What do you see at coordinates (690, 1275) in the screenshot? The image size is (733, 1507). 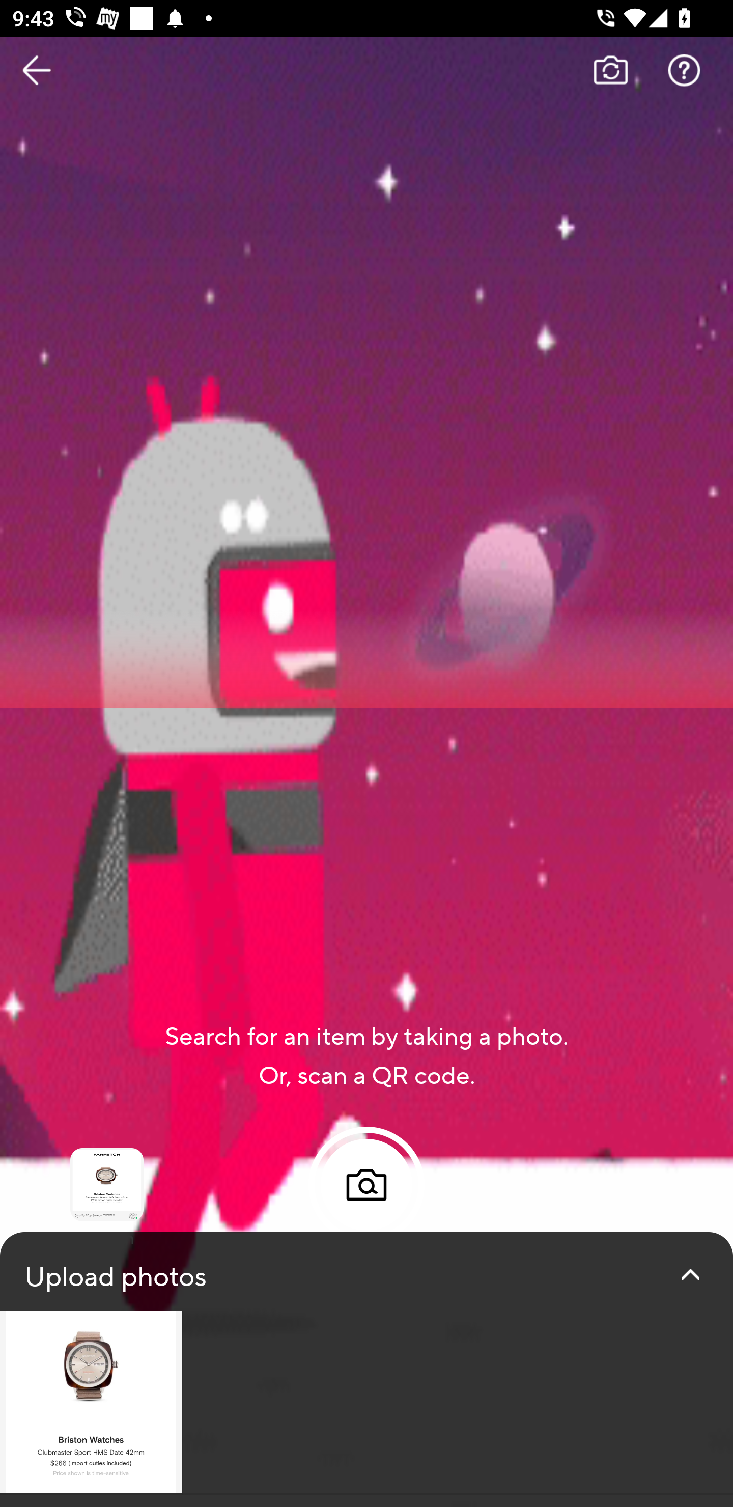 I see `` at bounding box center [690, 1275].